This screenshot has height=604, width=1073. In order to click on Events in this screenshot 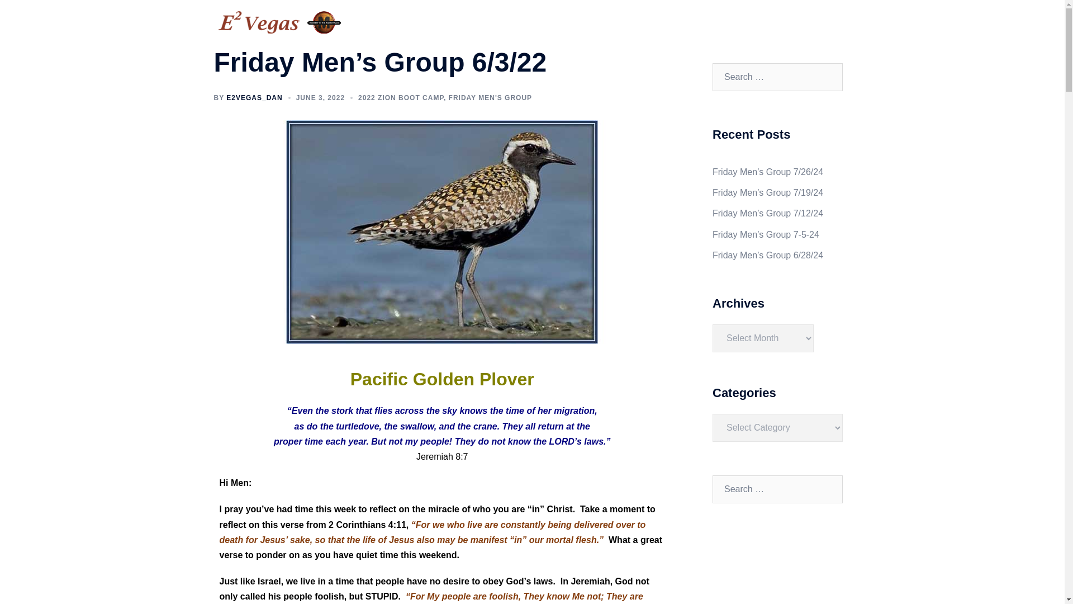, I will do `click(685, 22)`.